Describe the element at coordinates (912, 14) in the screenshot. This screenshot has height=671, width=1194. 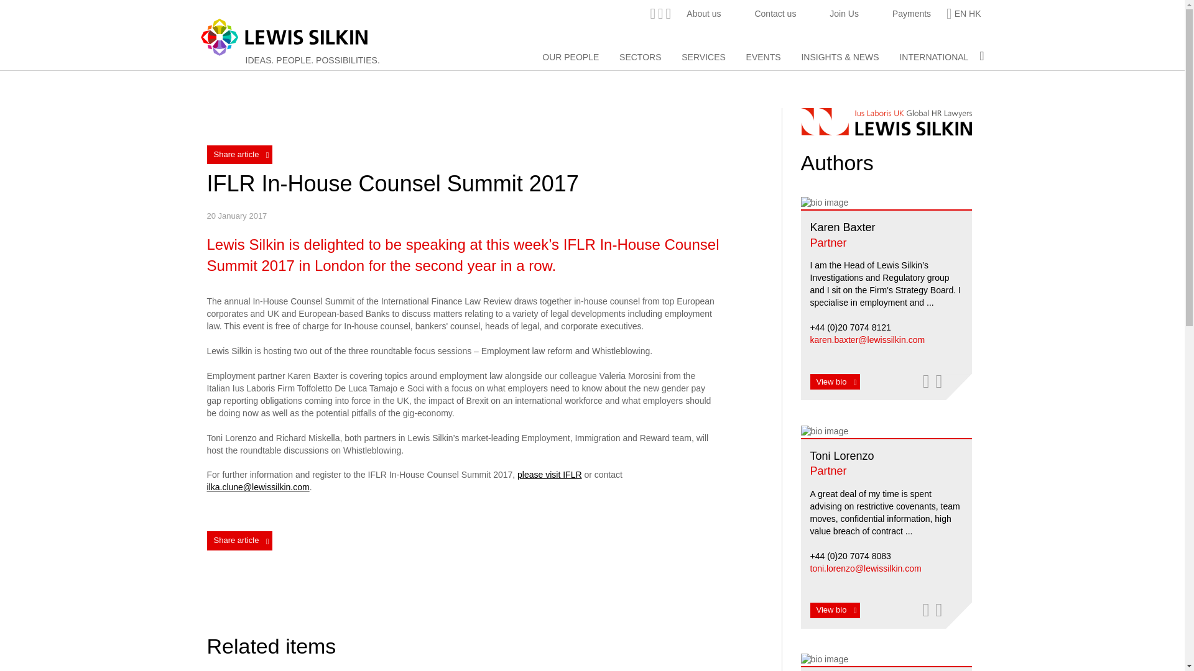
I see `Payments` at that location.